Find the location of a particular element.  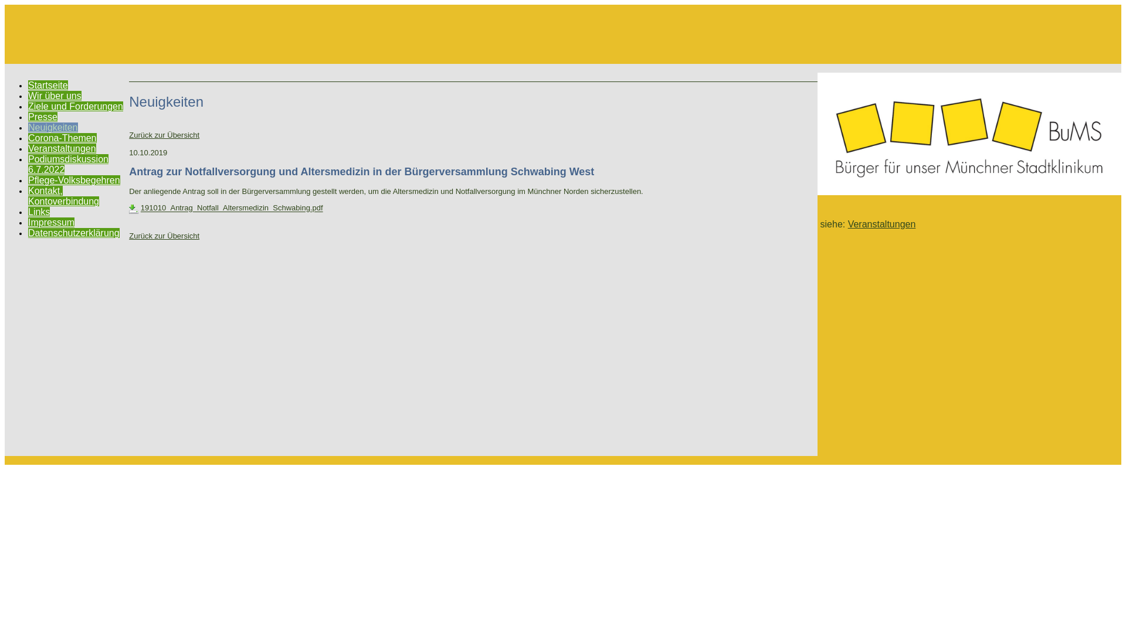

Veranstaltungen is located at coordinates (62, 149).